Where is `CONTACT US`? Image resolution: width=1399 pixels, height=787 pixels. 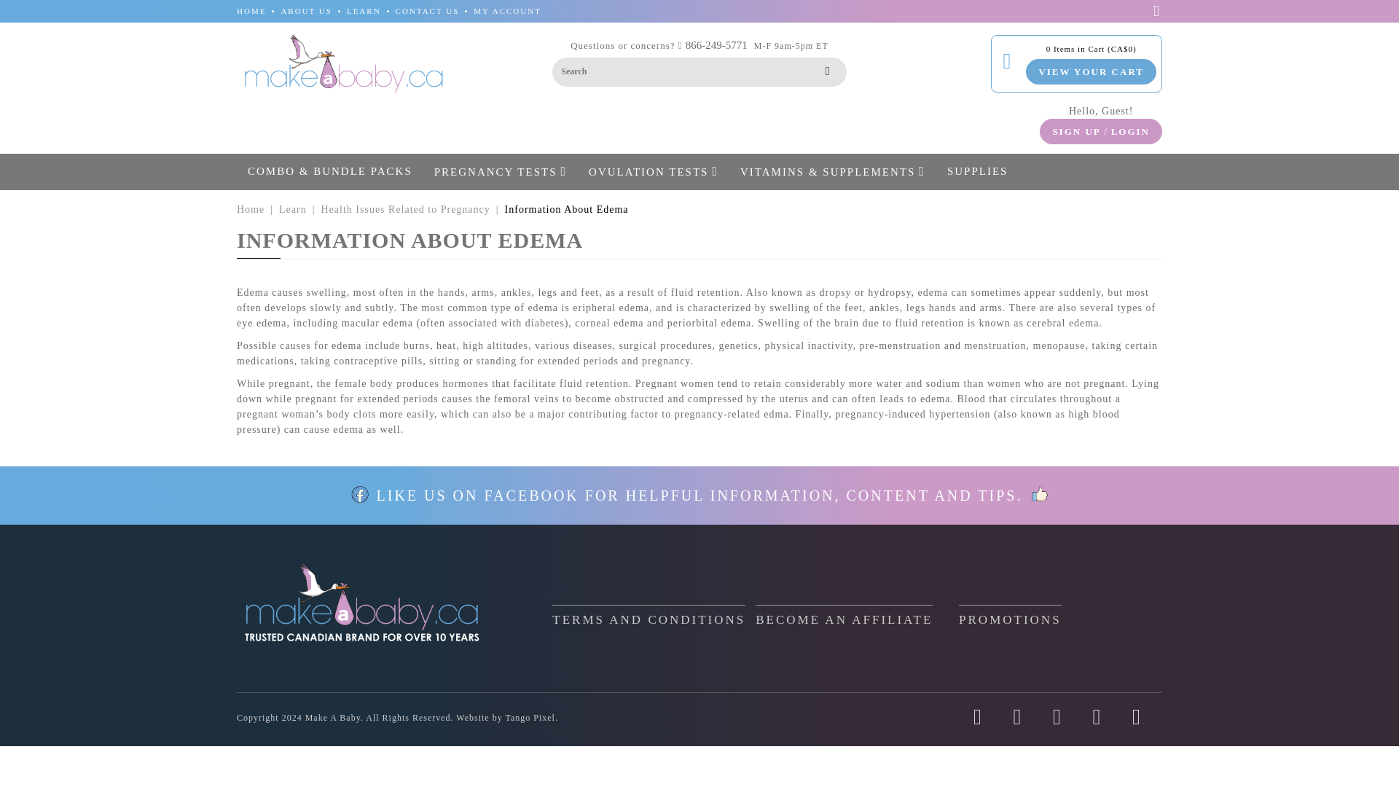 CONTACT US is located at coordinates (428, 10).